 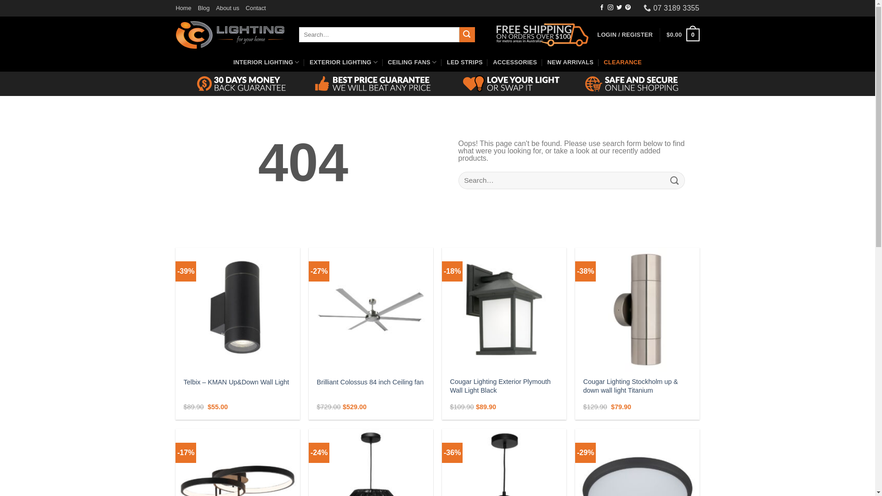 I want to click on EXTERIOR LIGHTING, so click(x=344, y=62).